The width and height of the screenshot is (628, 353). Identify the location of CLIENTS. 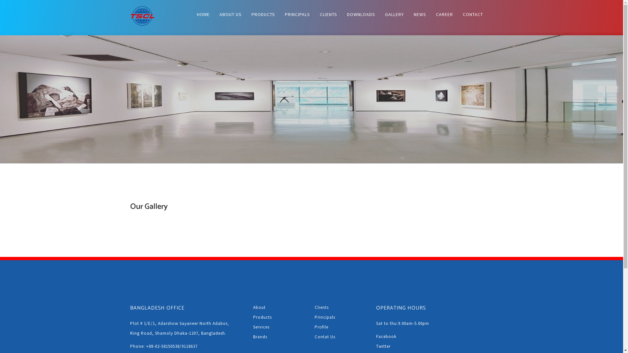
(328, 14).